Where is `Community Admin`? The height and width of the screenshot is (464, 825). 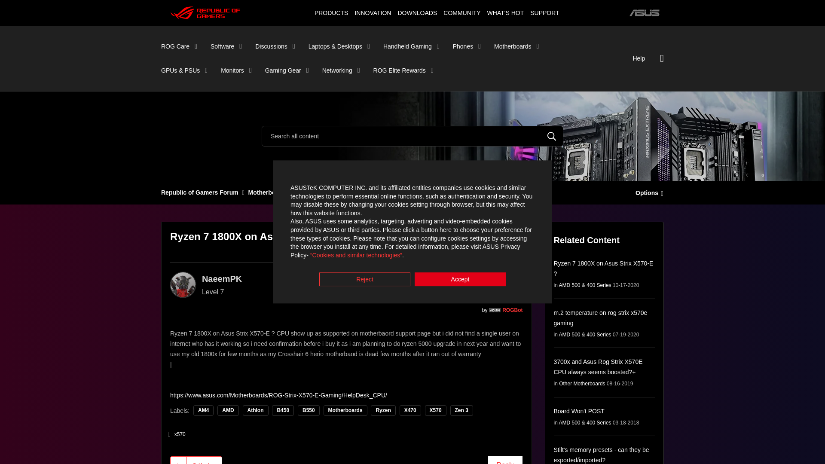
Community Admin is located at coordinates (495, 310).